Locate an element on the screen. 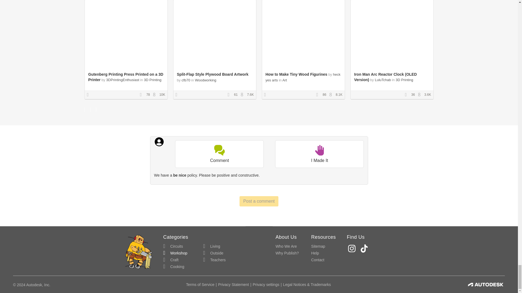  Contest Winner is located at coordinates (90, 95).